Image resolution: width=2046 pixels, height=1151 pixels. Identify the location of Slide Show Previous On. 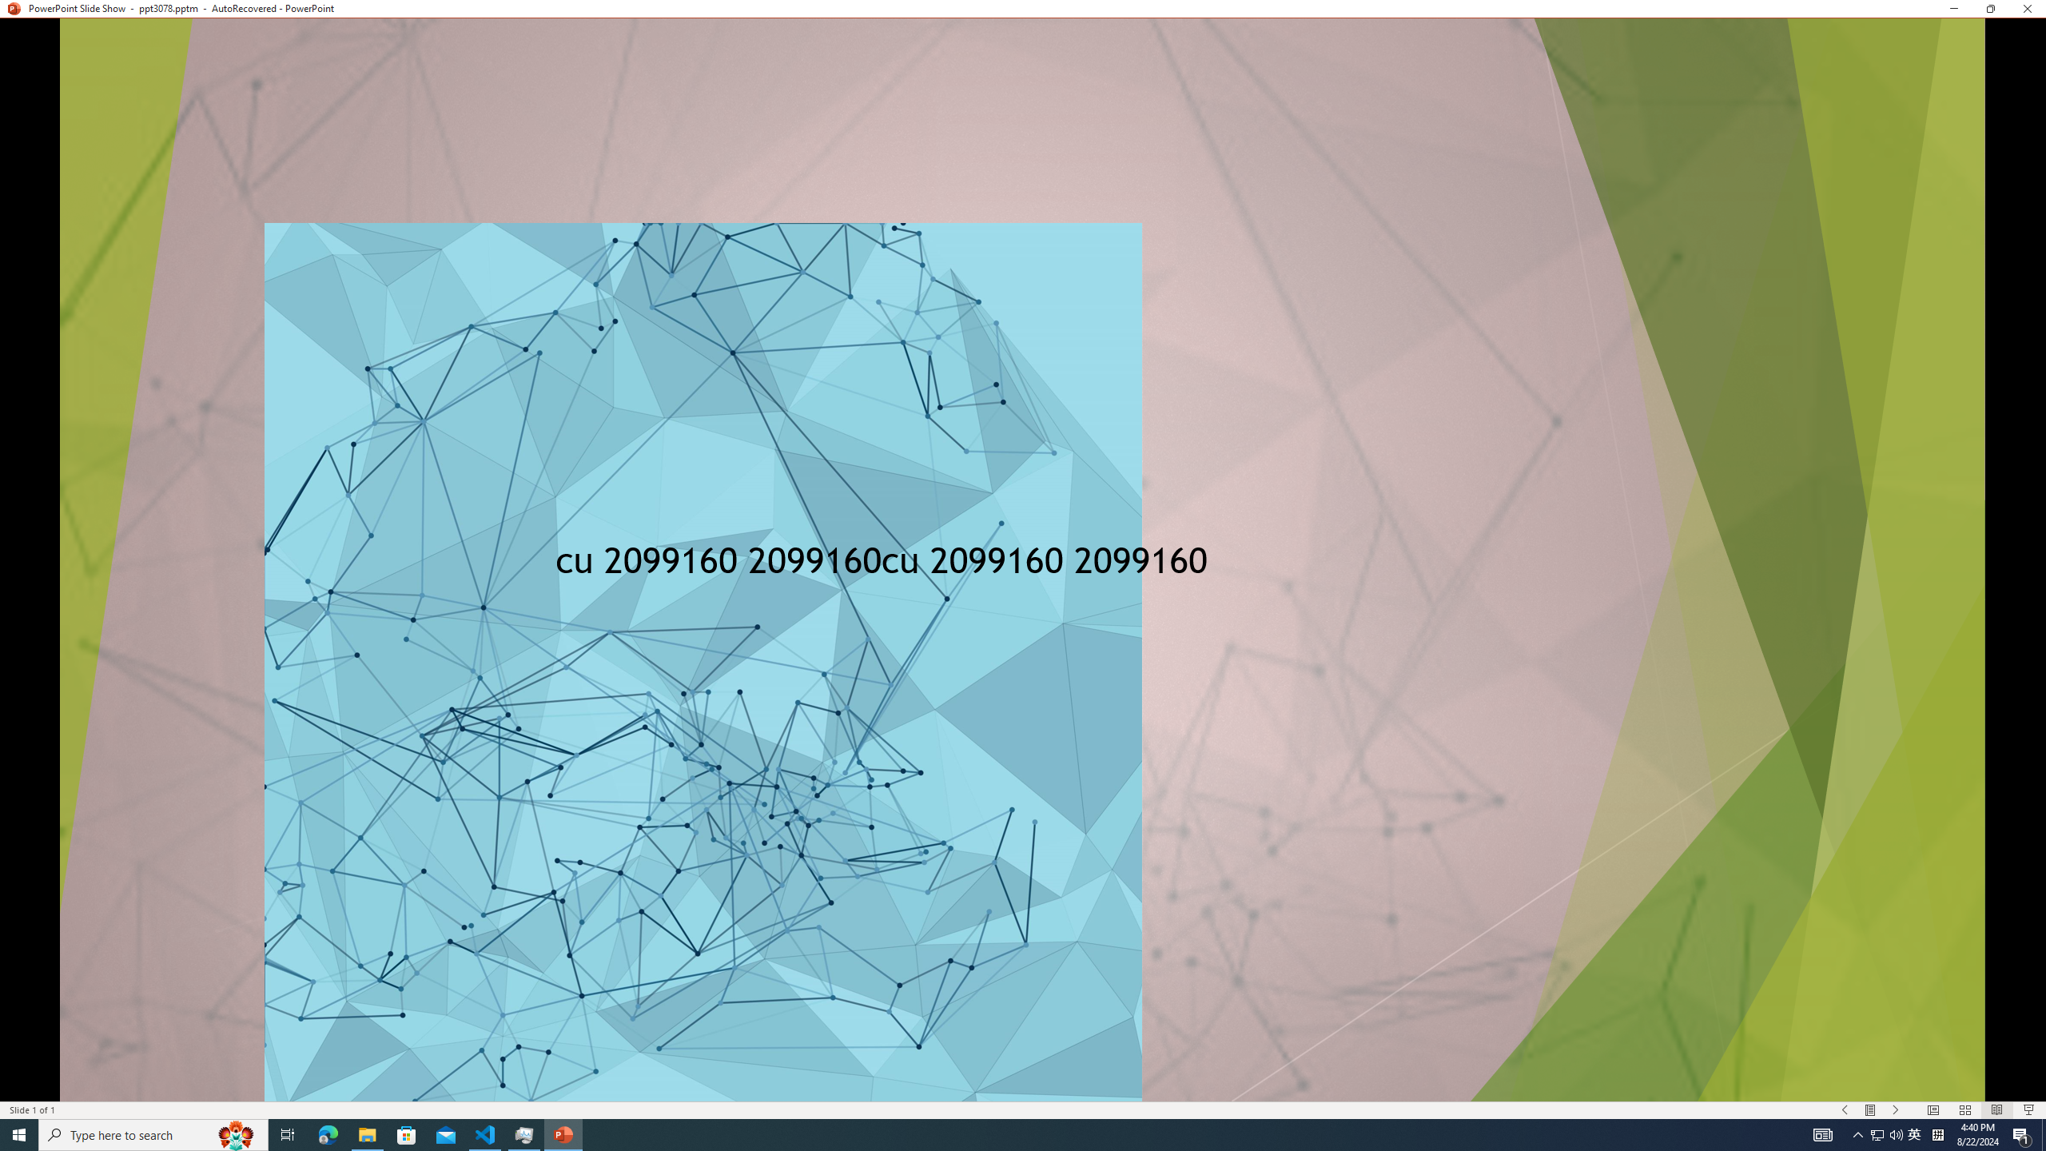
(1845, 1110).